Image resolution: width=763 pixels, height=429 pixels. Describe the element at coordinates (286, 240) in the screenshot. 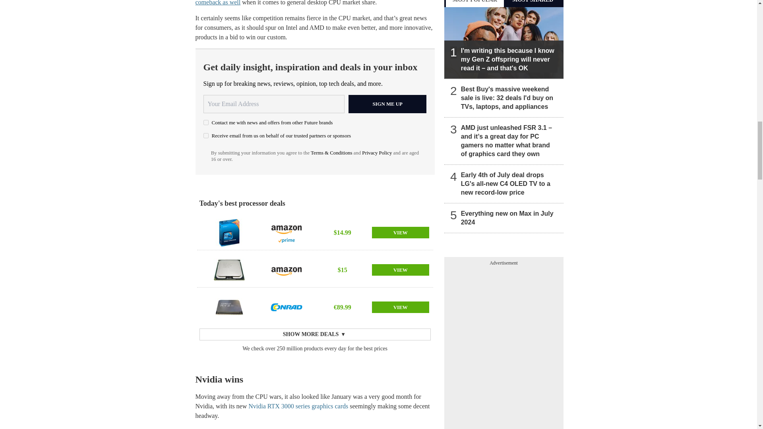

I see `Prime` at that location.